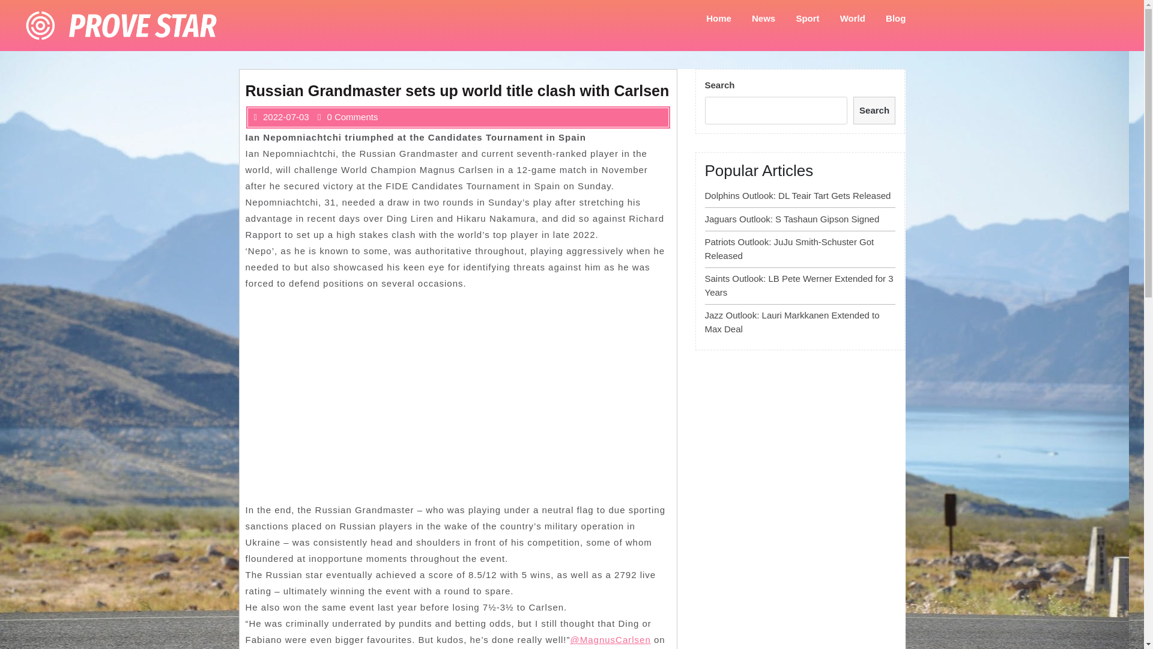  What do you see at coordinates (797, 195) in the screenshot?
I see `Dolphins Outlook: DL Teair Tart Gets Released` at bounding box center [797, 195].